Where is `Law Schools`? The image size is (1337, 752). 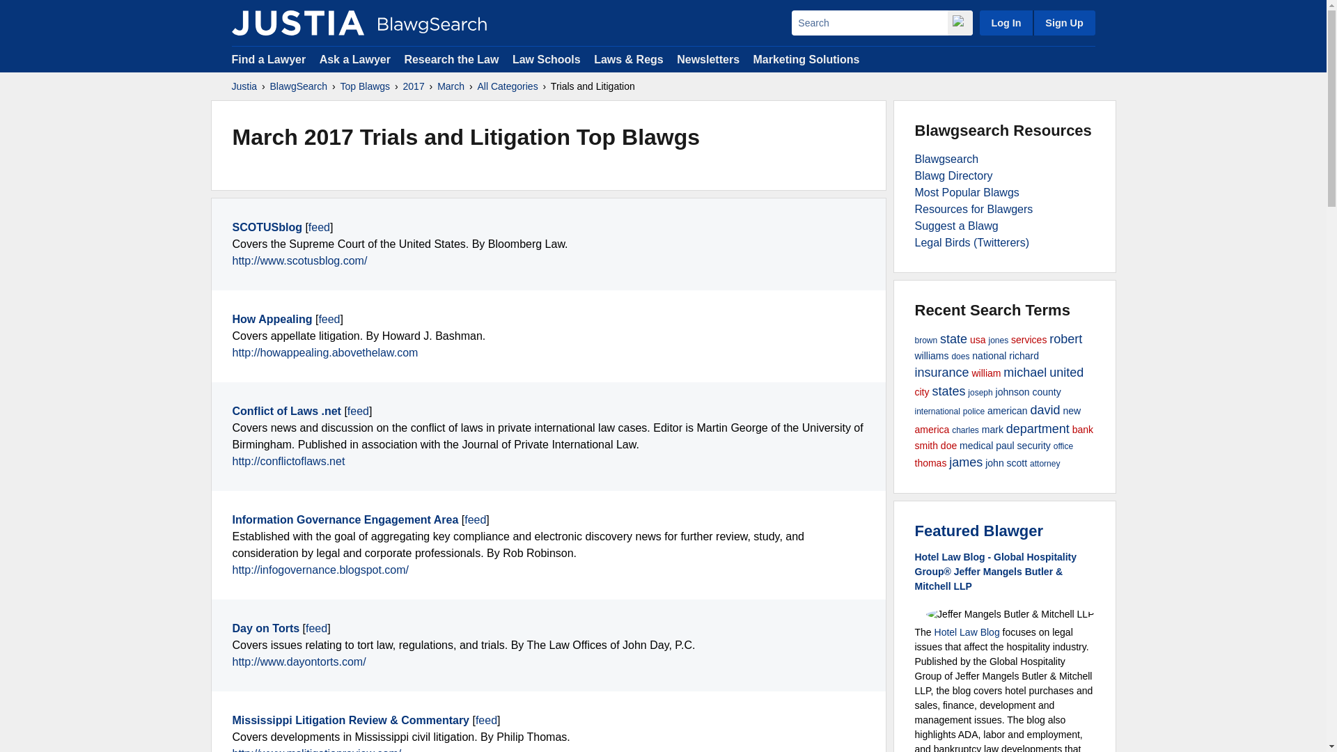
Law Schools is located at coordinates (546, 58).